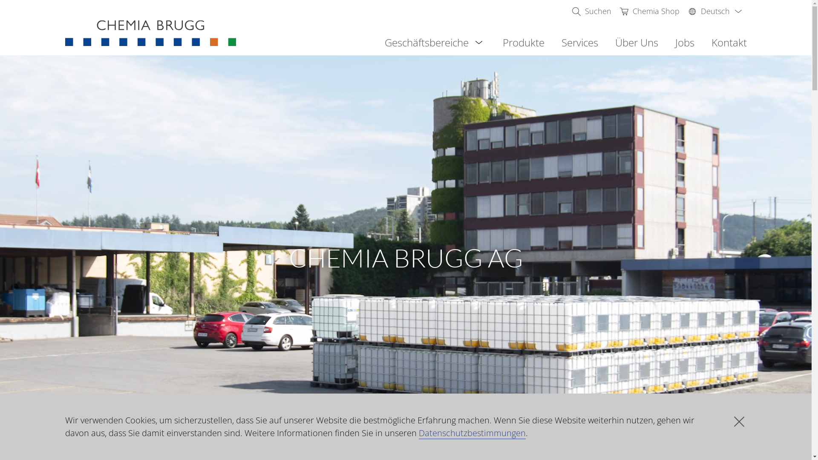 Image resolution: width=818 pixels, height=460 pixels. Describe the element at coordinates (472, 433) in the screenshot. I see `Datenschutzbestimmungen` at that location.